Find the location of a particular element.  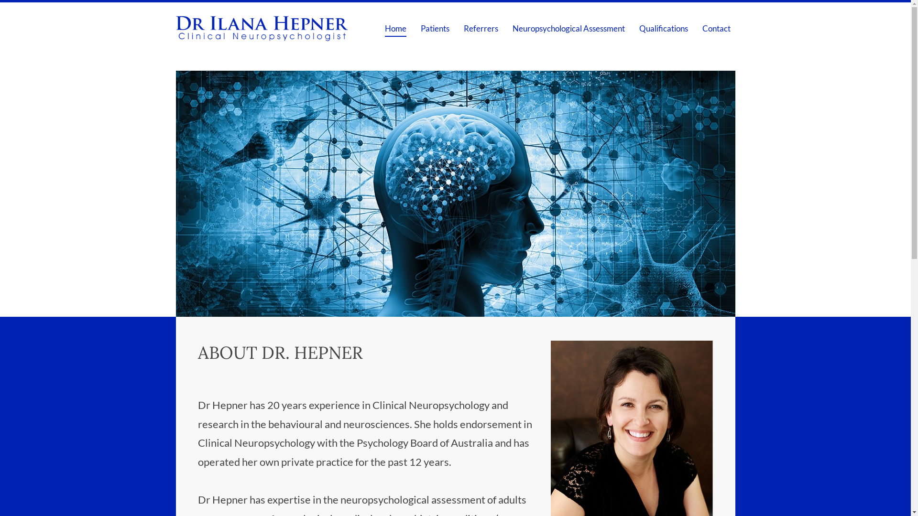

Patients is located at coordinates (435, 28).